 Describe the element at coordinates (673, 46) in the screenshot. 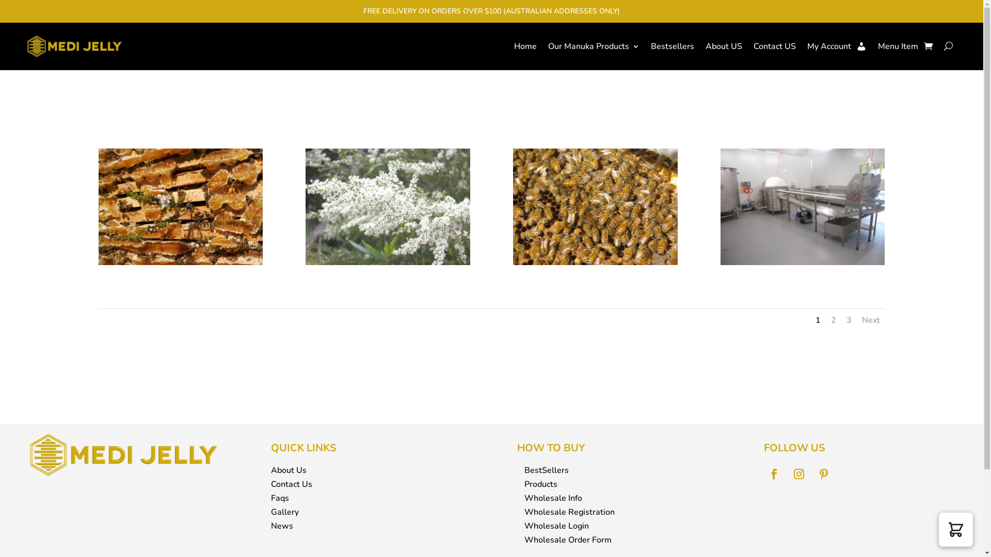

I see `Bestsellers` at that location.